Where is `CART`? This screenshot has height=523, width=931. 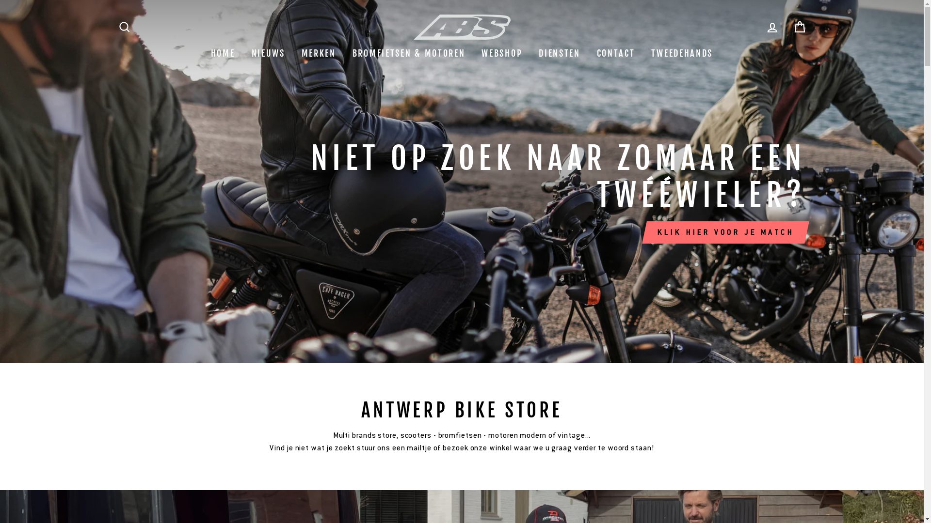 CART is located at coordinates (799, 27).